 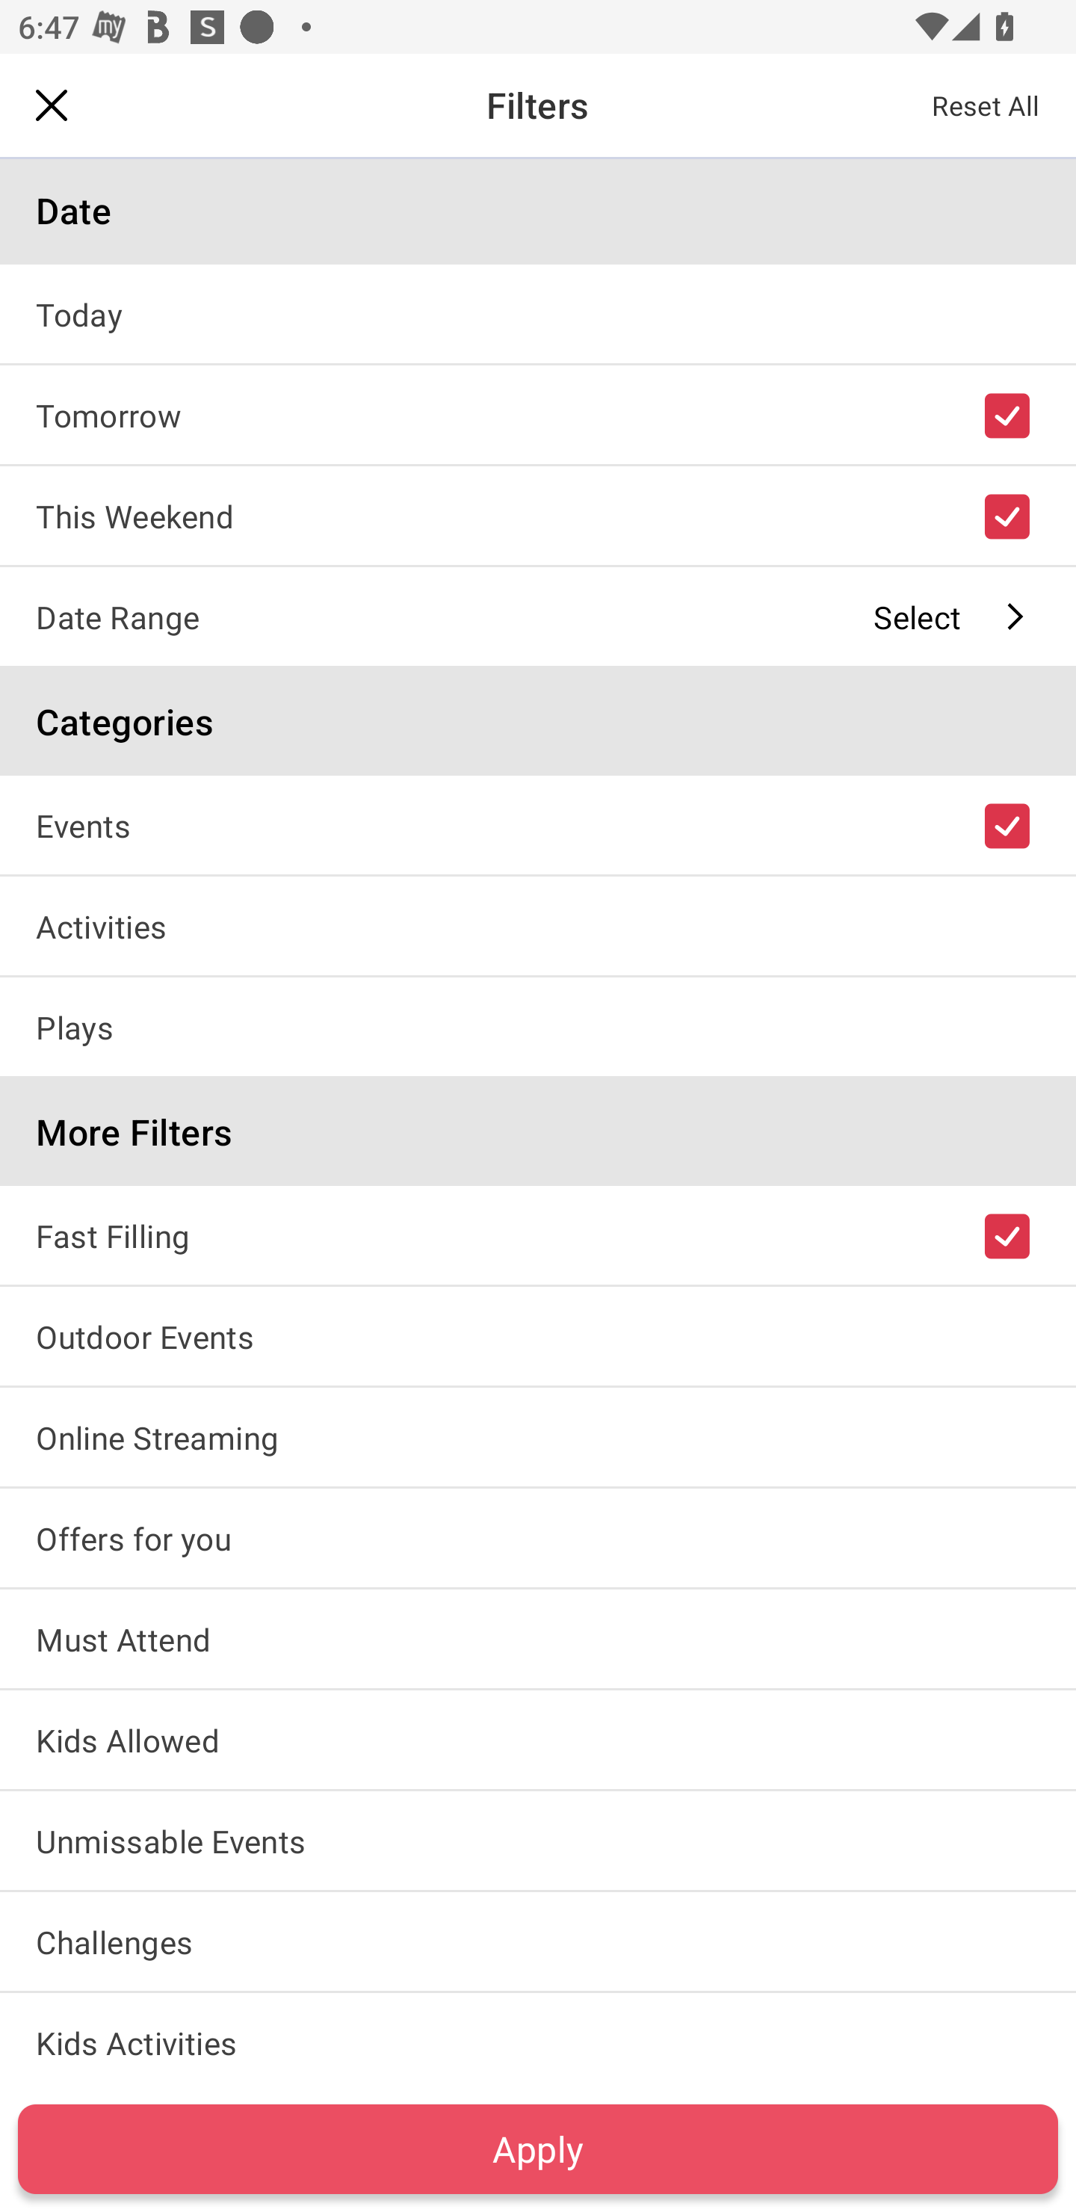 What do you see at coordinates (538, 1335) in the screenshot?
I see `Outdoor Events` at bounding box center [538, 1335].